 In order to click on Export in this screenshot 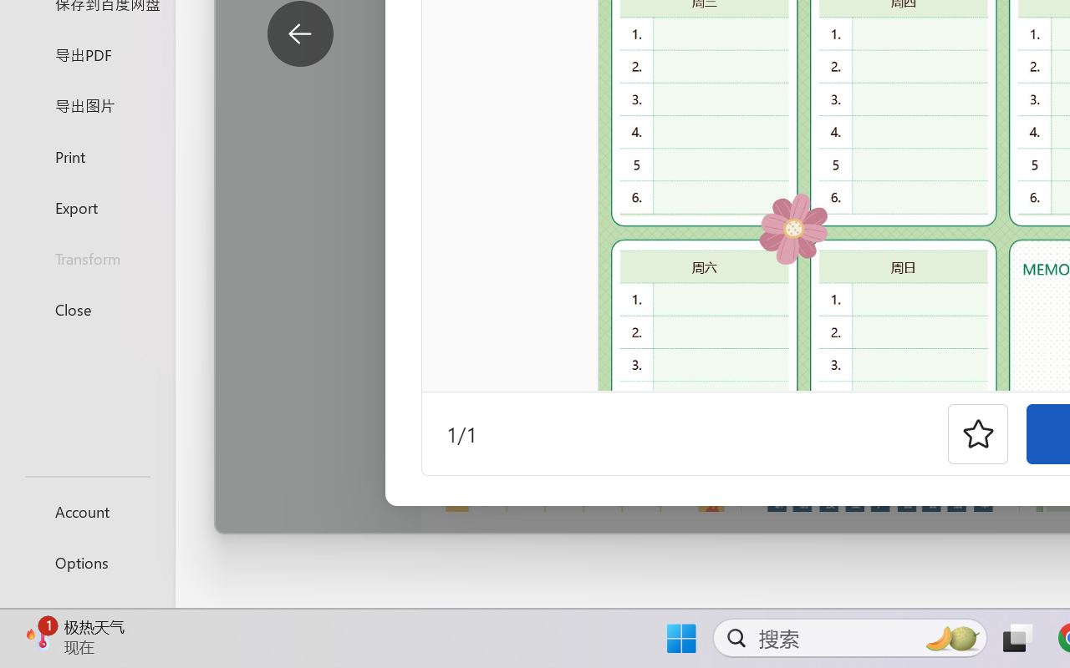, I will do `click(87, 207)`.